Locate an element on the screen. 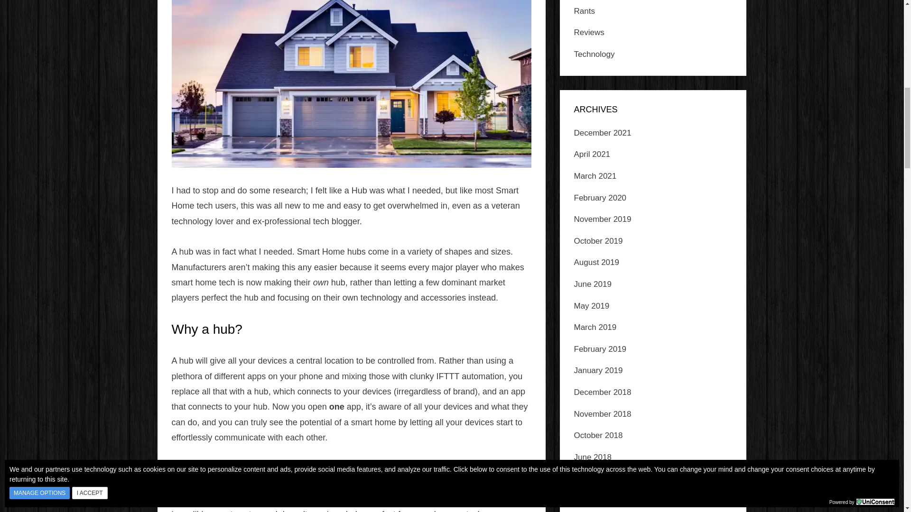  August 2019 is located at coordinates (596, 262).